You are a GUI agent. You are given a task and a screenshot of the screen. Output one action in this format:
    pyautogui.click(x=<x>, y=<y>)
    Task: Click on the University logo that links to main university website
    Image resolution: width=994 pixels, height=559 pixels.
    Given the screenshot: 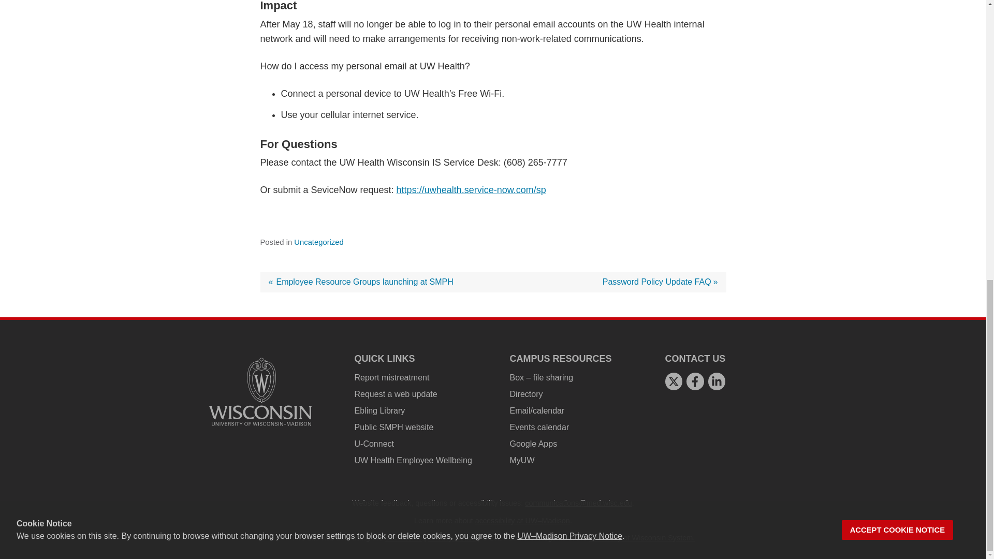 What is the action you would take?
    pyautogui.click(x=260, y=391)
    